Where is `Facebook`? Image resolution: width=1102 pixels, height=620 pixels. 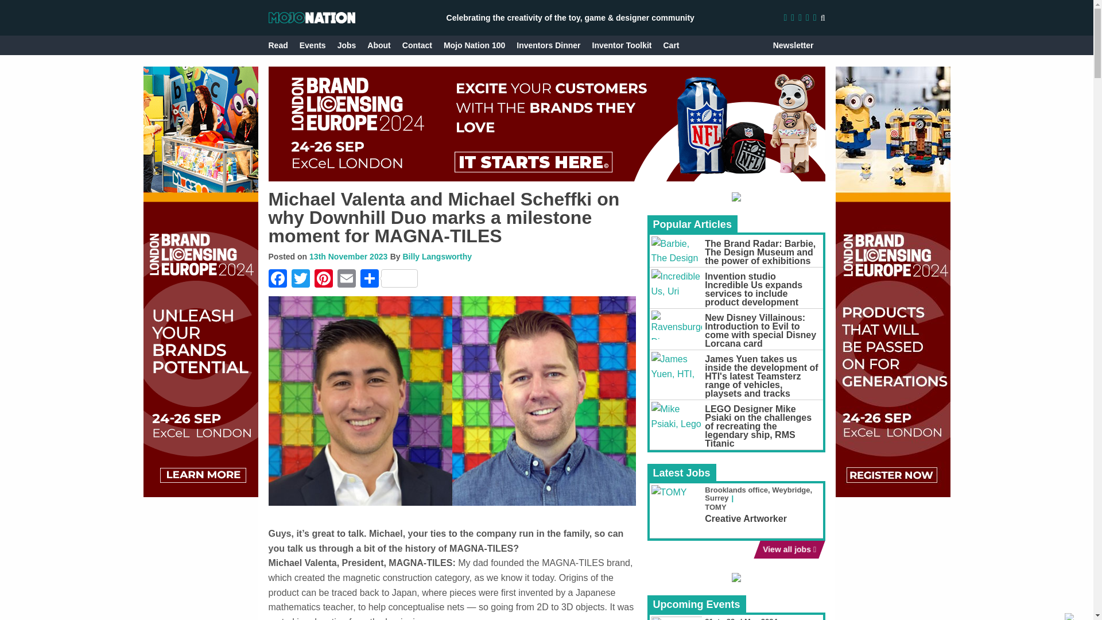 Facebook is located at coordinates (279, 280).